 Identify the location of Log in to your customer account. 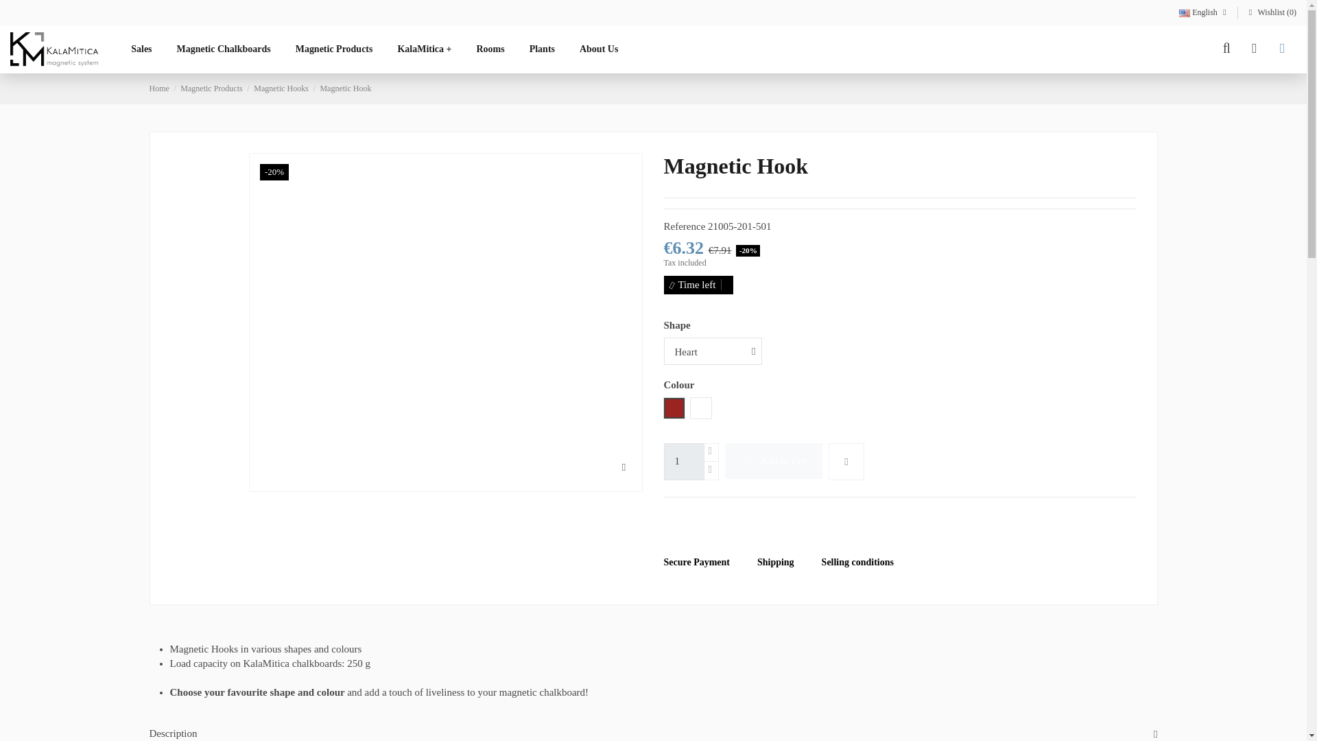
(1254, 49).